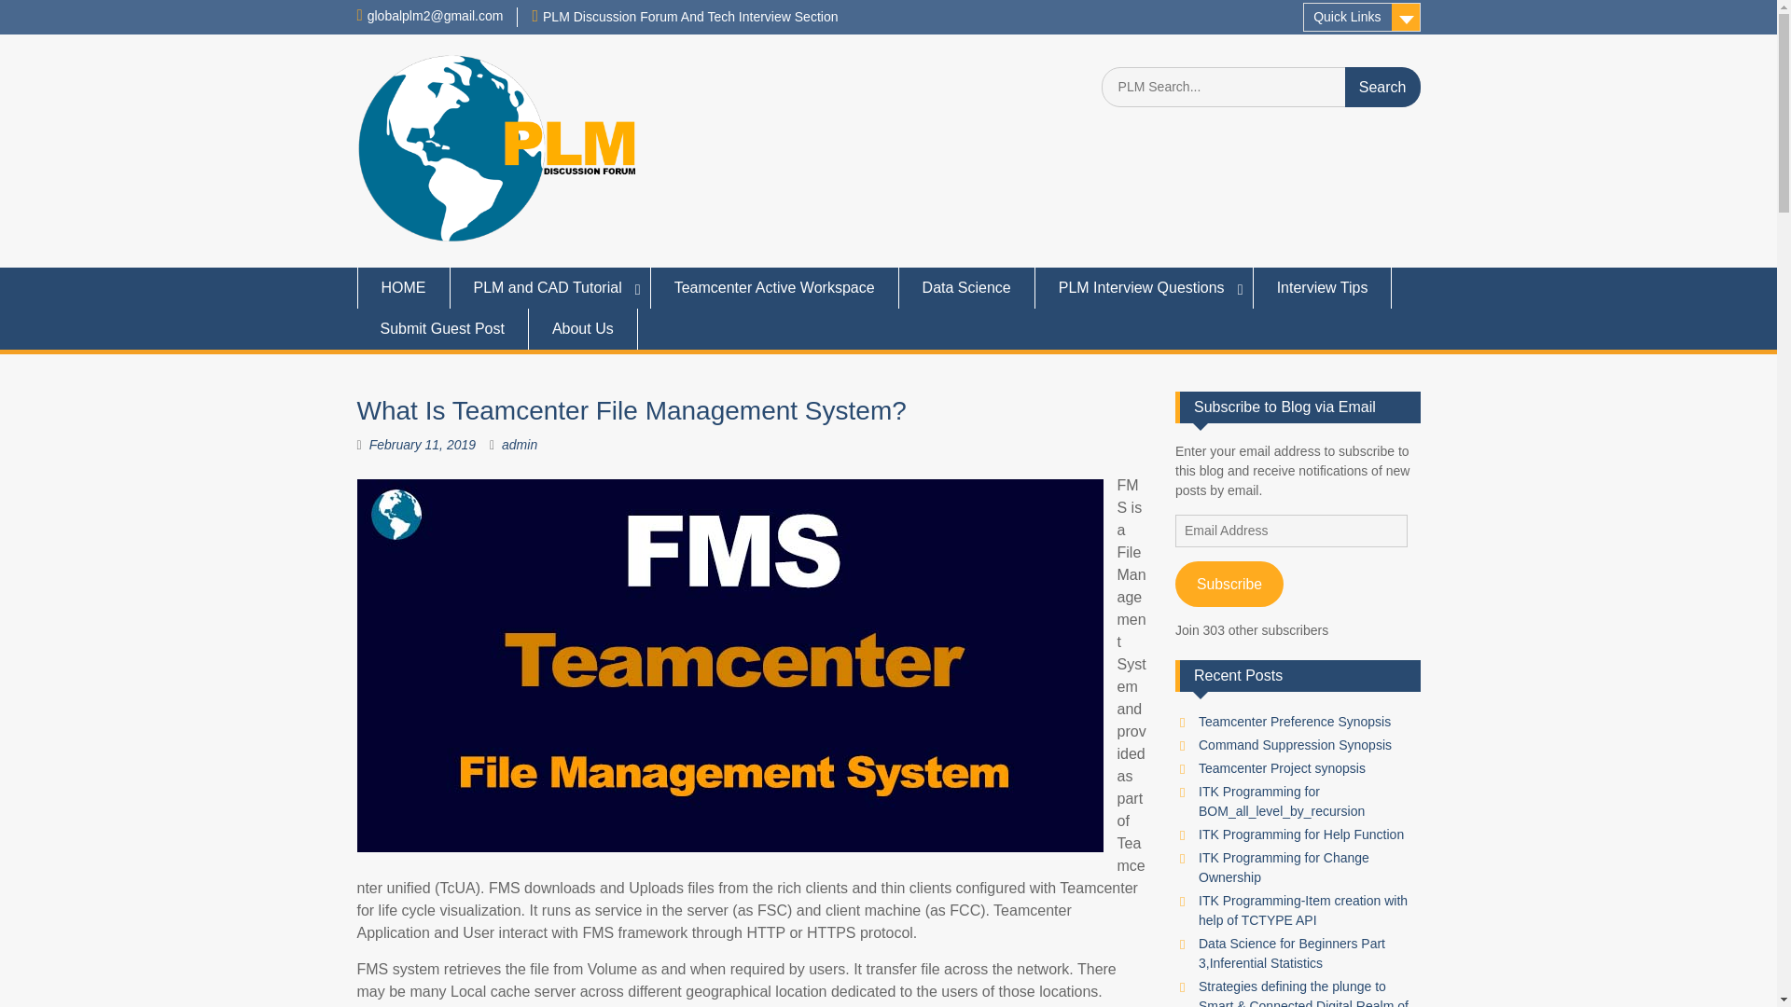 Image resolution: width=1791 pixels, height=1007 pixels. Describe the element at coordinates (548, 287) in the screenshot. I see `PLM and CAD Tutorial` at that location.